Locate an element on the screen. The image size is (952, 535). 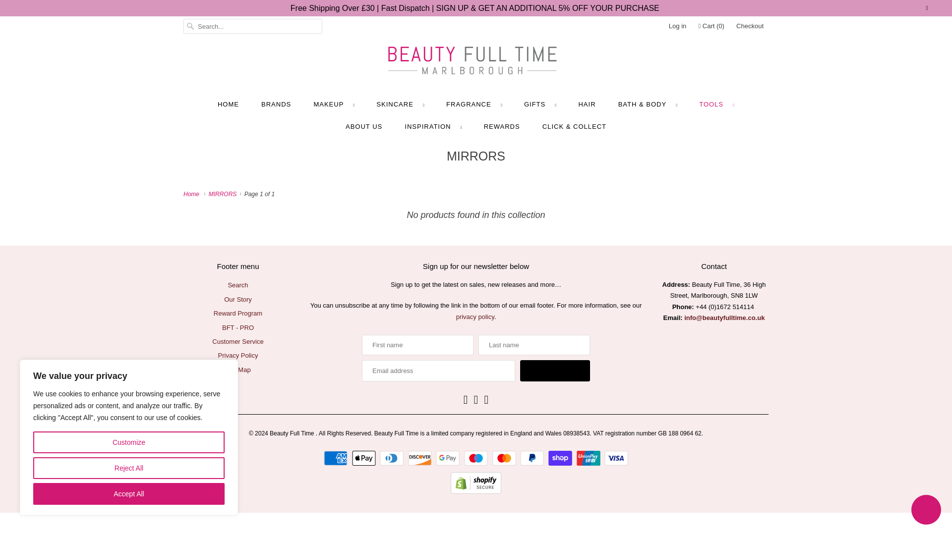
Beauty Full Time  is located at coordinates (476, 62).